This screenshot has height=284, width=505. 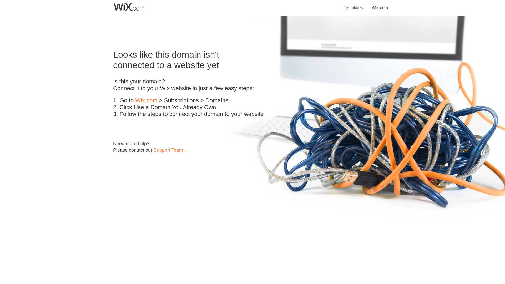 What do you see at coordinates (146, 100) in the screenshot?
I see `Wix.com` at bounding box center [146, 100].